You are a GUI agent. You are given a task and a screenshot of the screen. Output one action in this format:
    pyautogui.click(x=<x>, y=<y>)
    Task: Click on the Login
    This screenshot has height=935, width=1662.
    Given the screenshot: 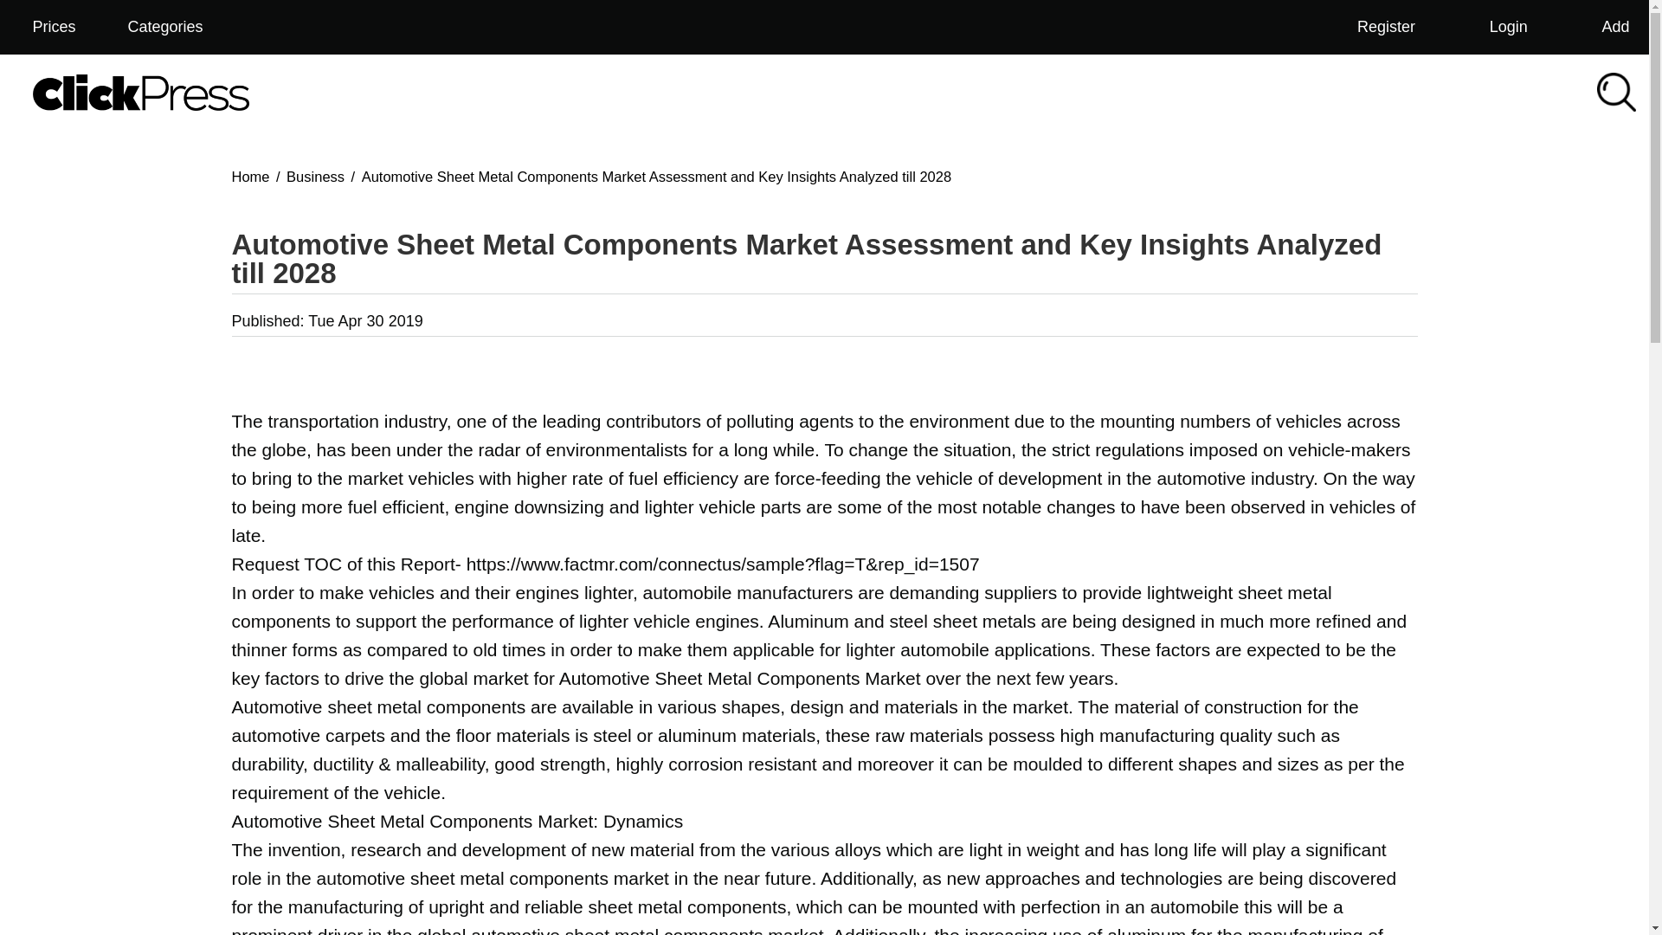 What is the action you would take?
    pyautogui.click(x=1498, y=27)
    